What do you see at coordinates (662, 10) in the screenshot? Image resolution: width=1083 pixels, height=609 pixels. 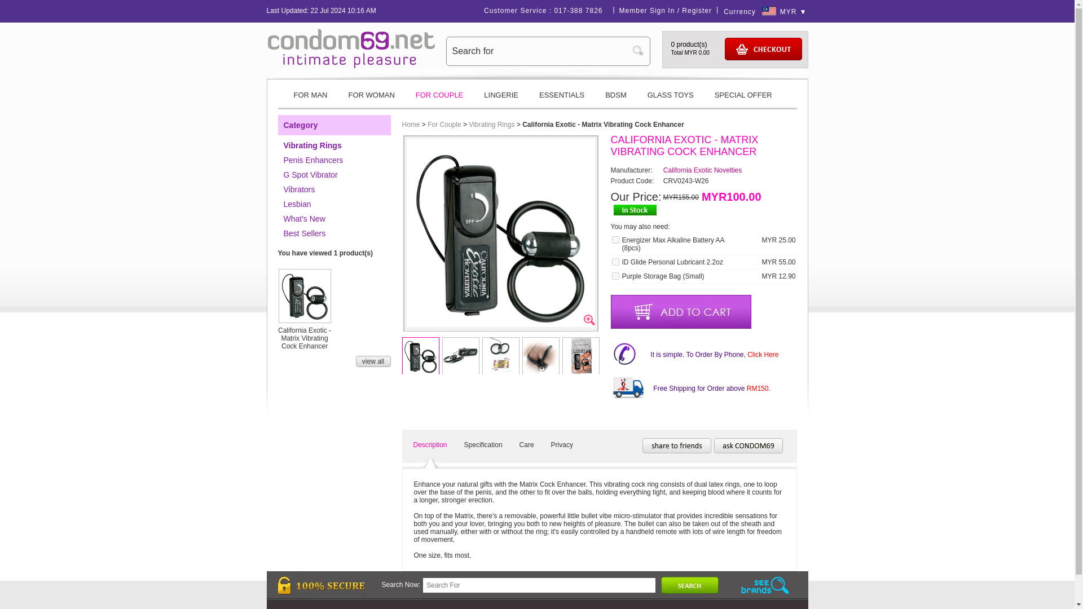 I see `Sign In` at bounding box center [662, 10].